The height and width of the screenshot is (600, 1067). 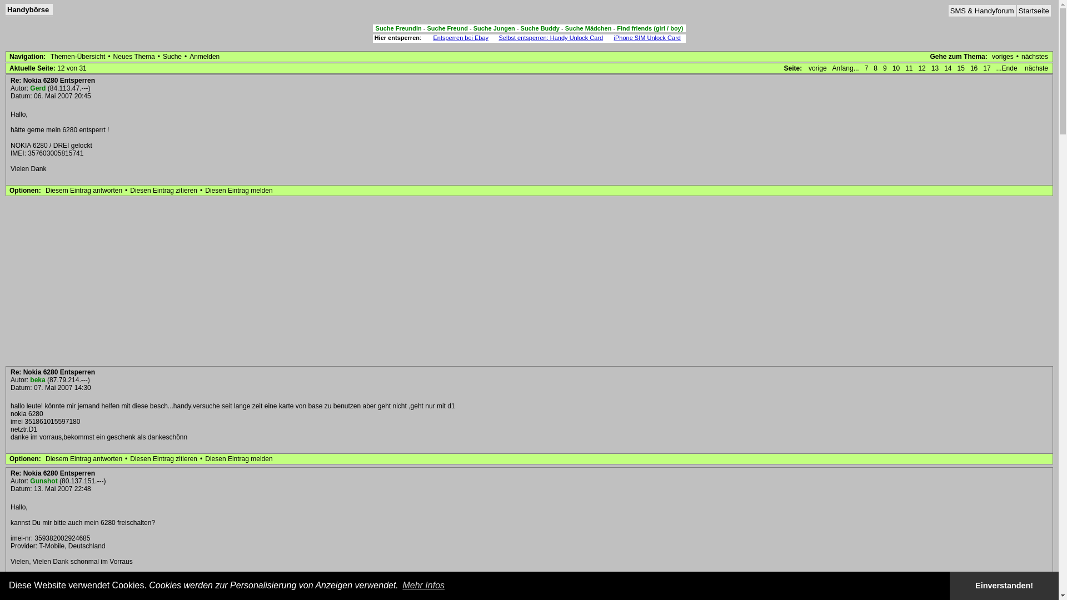 What do you see at coordinates (896, 68) in the screenshot?
I see `10` at bounding box center [896, 68].